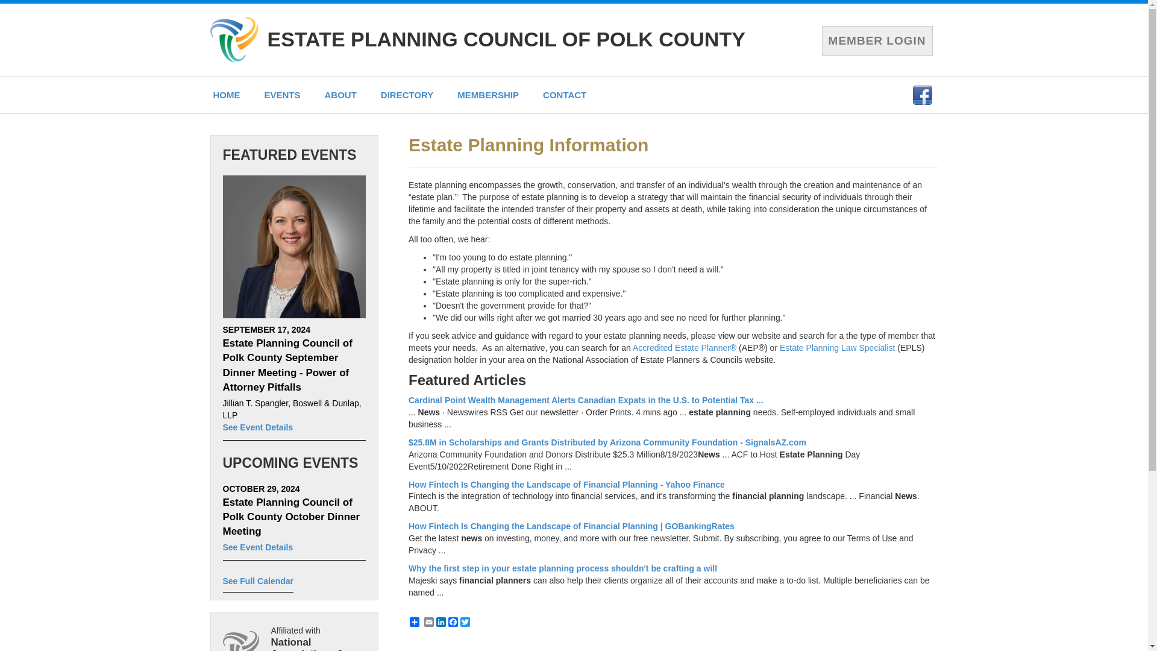  Describe the element at coordinates (877, 40) in the screenshot. I see `MEMBER LOGIN` at that location.